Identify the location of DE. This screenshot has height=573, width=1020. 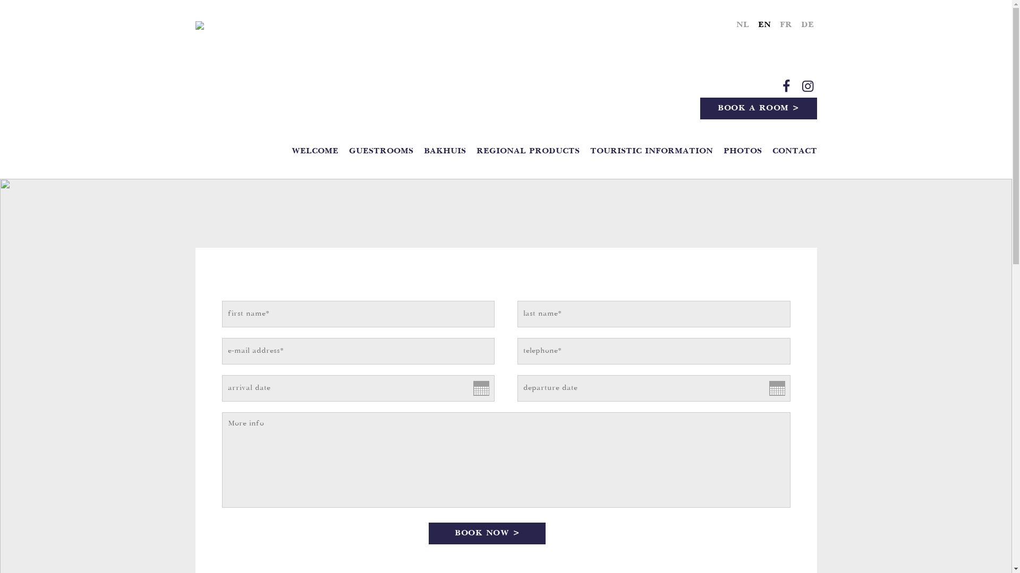
(807, 25).